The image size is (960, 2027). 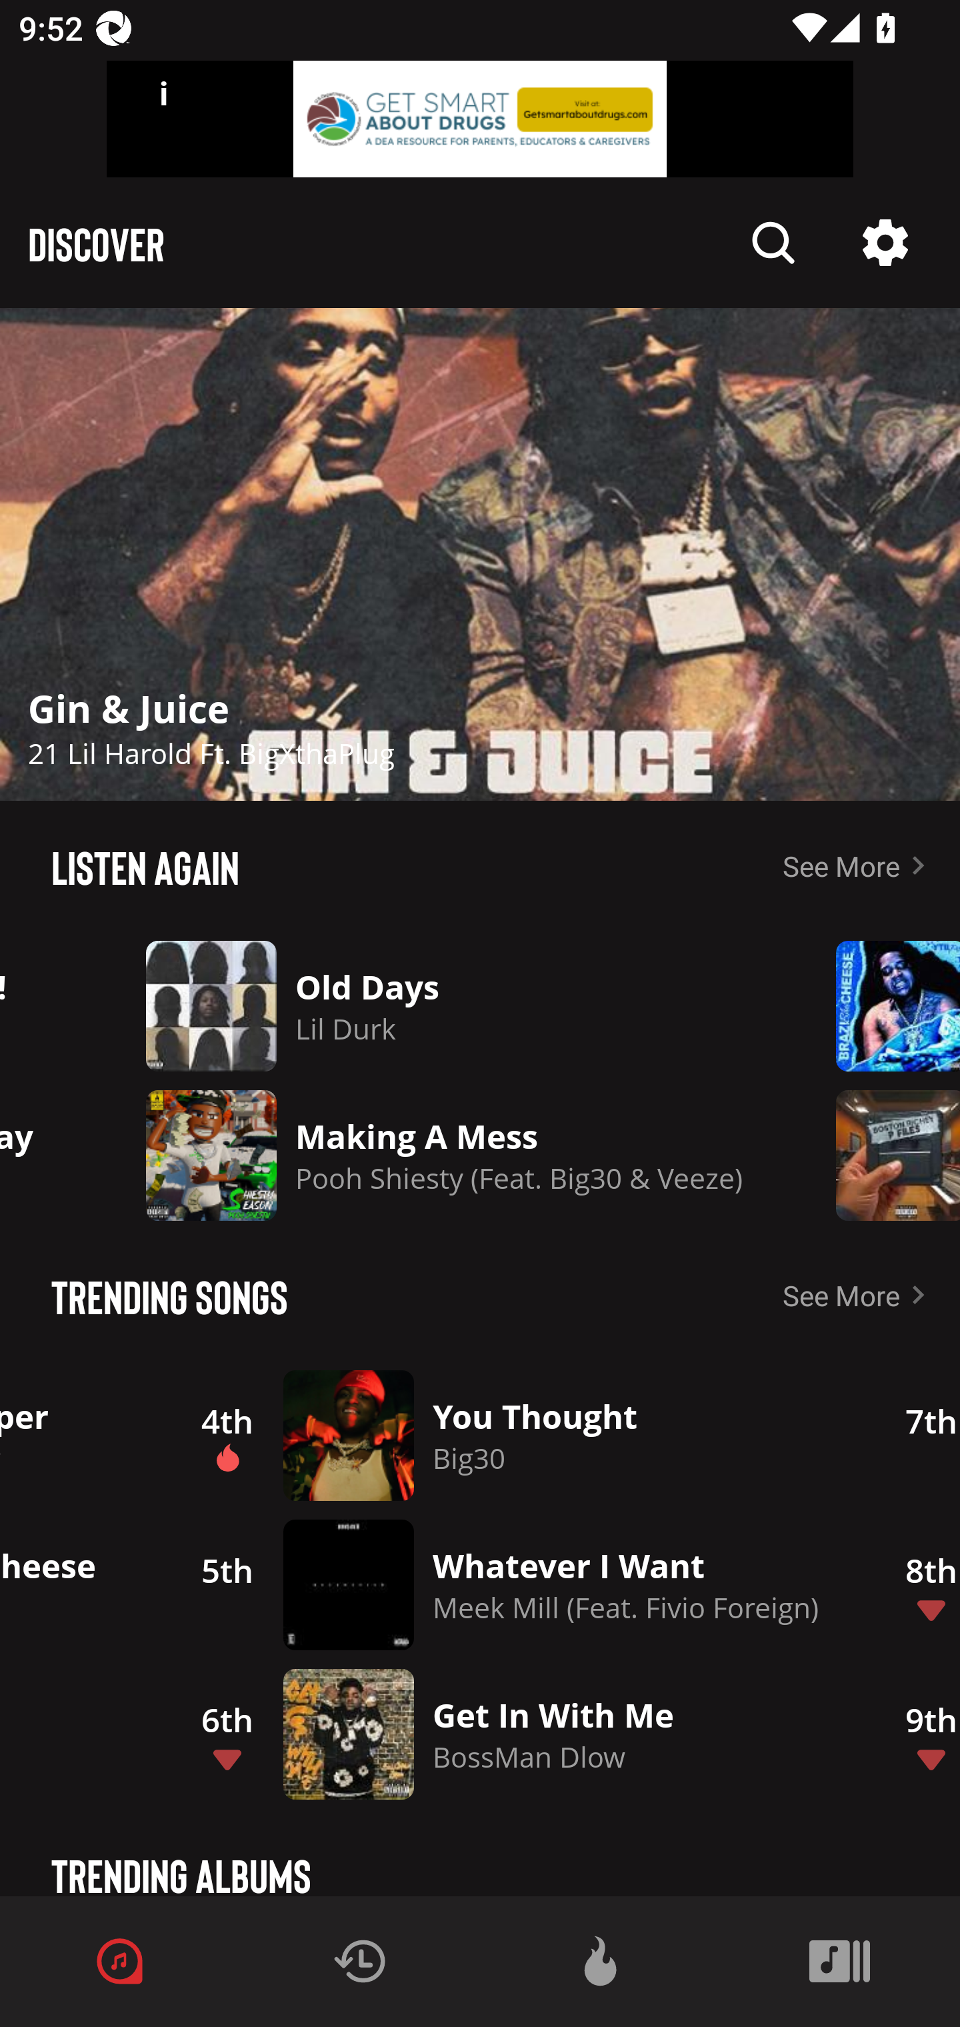 I want to click on Description, so click(x=879, y=1006).